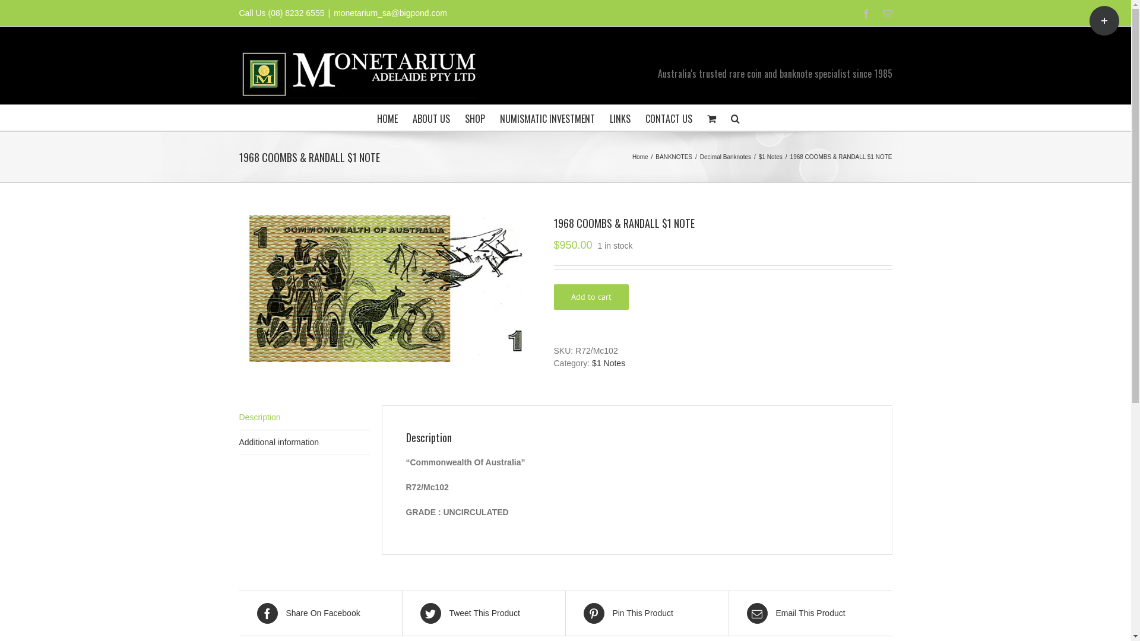 This screenshot has height=641, width=1140. I want to click on BANKNOTES, so click(674, 157).